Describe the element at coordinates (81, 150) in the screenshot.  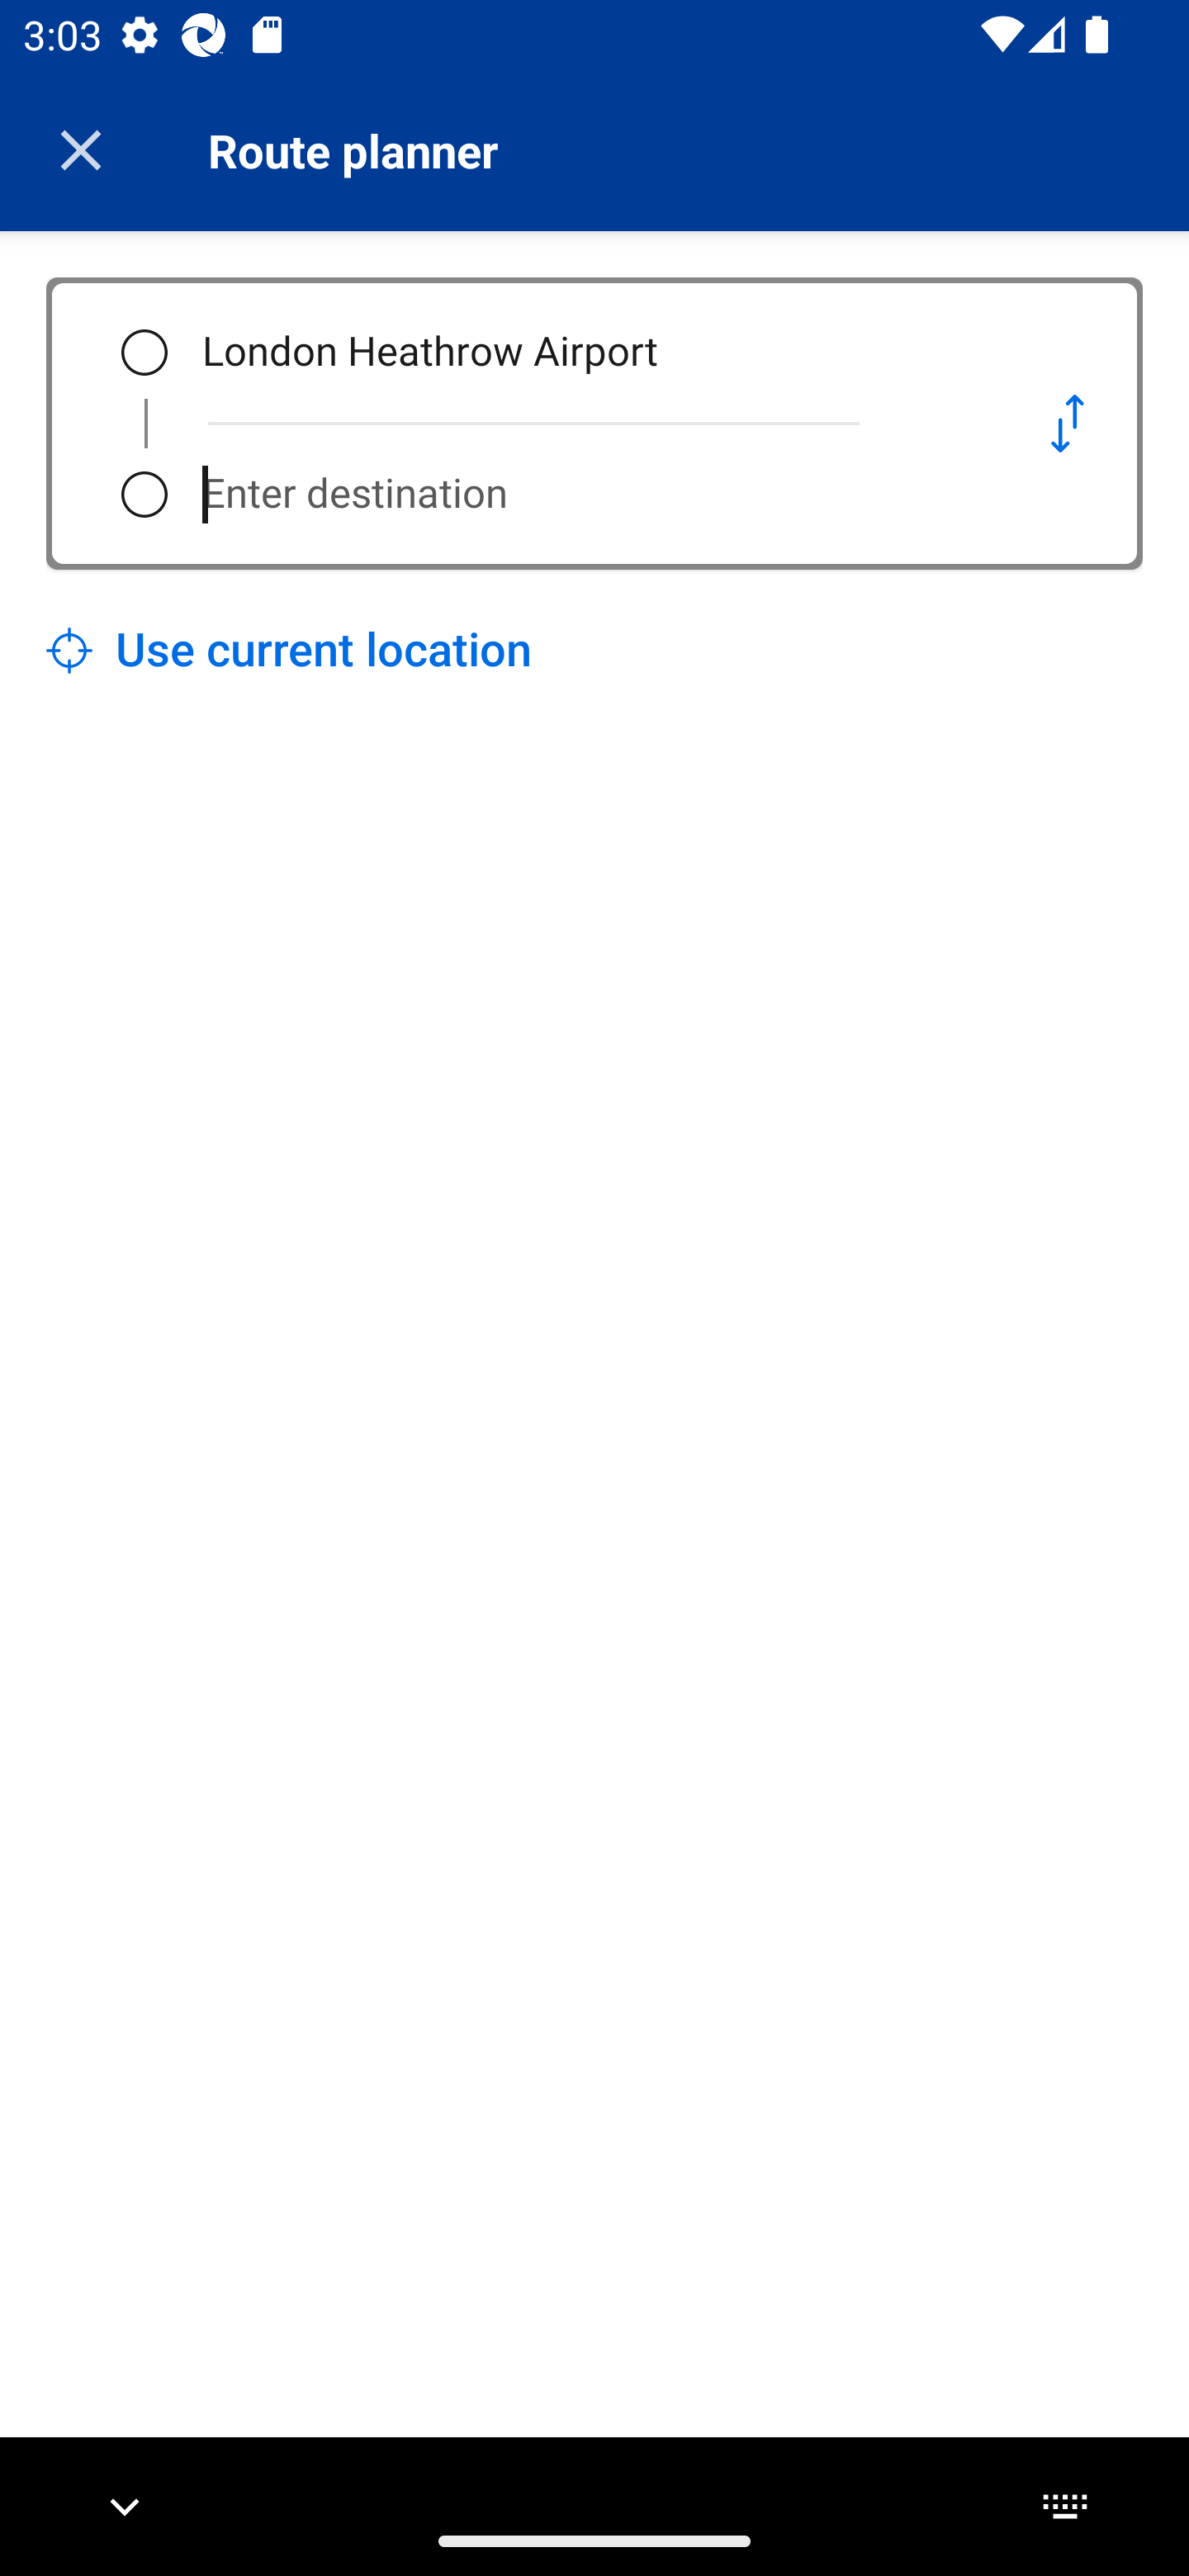
I see `Close` at that location.